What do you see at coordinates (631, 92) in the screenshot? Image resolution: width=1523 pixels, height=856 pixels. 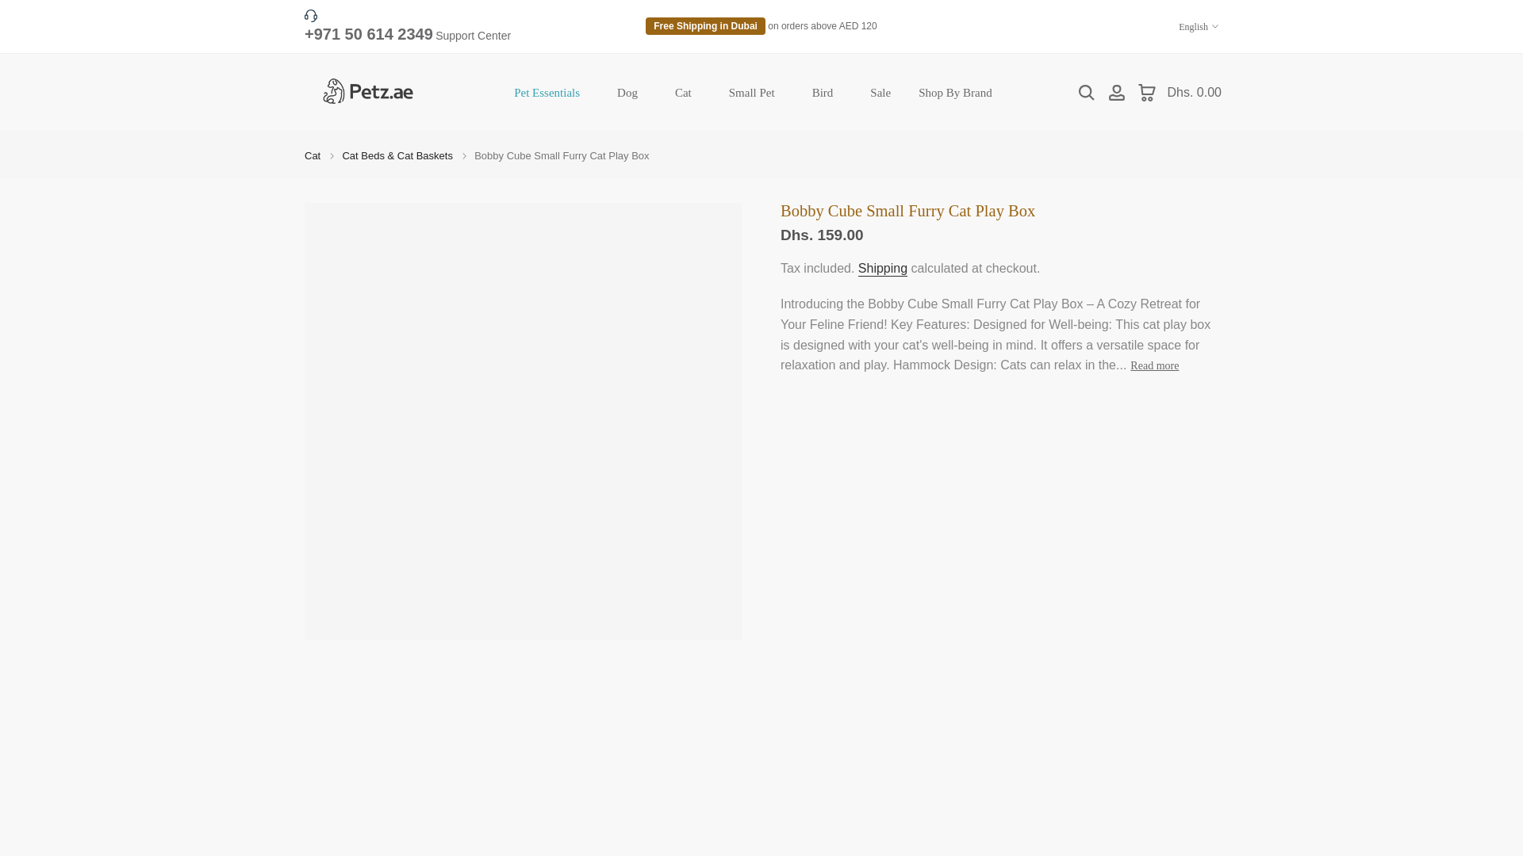 I see `Dog` at bounding box center [631, 92].